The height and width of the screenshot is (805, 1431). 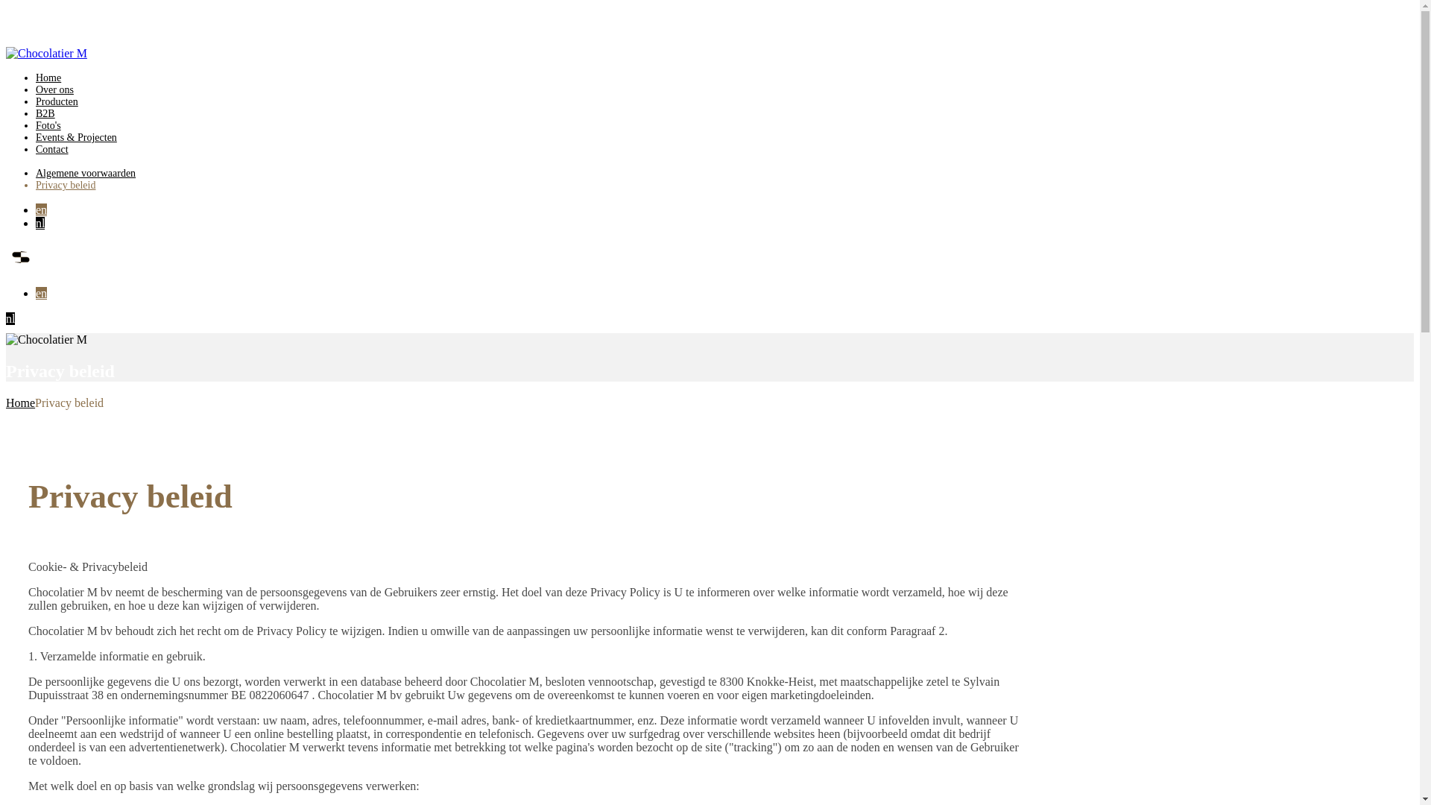 What do you see at coordinates (45, 113) in the screenshot?
I see `B2B` at bounding box center [45, 113].